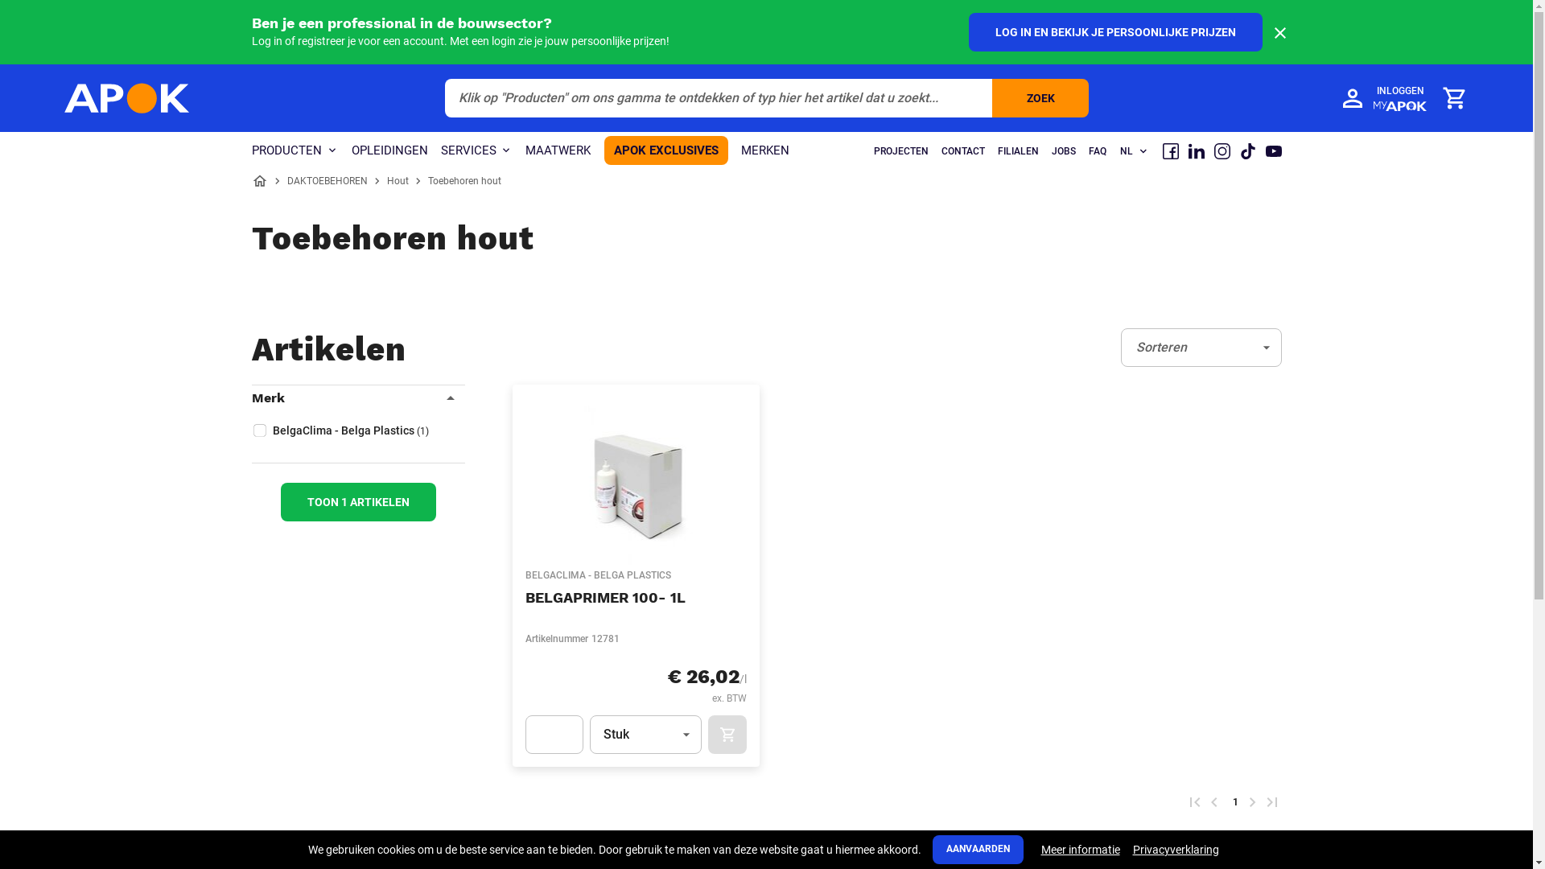 Image resolution: width=1545 pixels, height=869 pixels. Describe the element at coordinates (1194, 802) in the screenshot. I see `Eerste pagina` at that location.